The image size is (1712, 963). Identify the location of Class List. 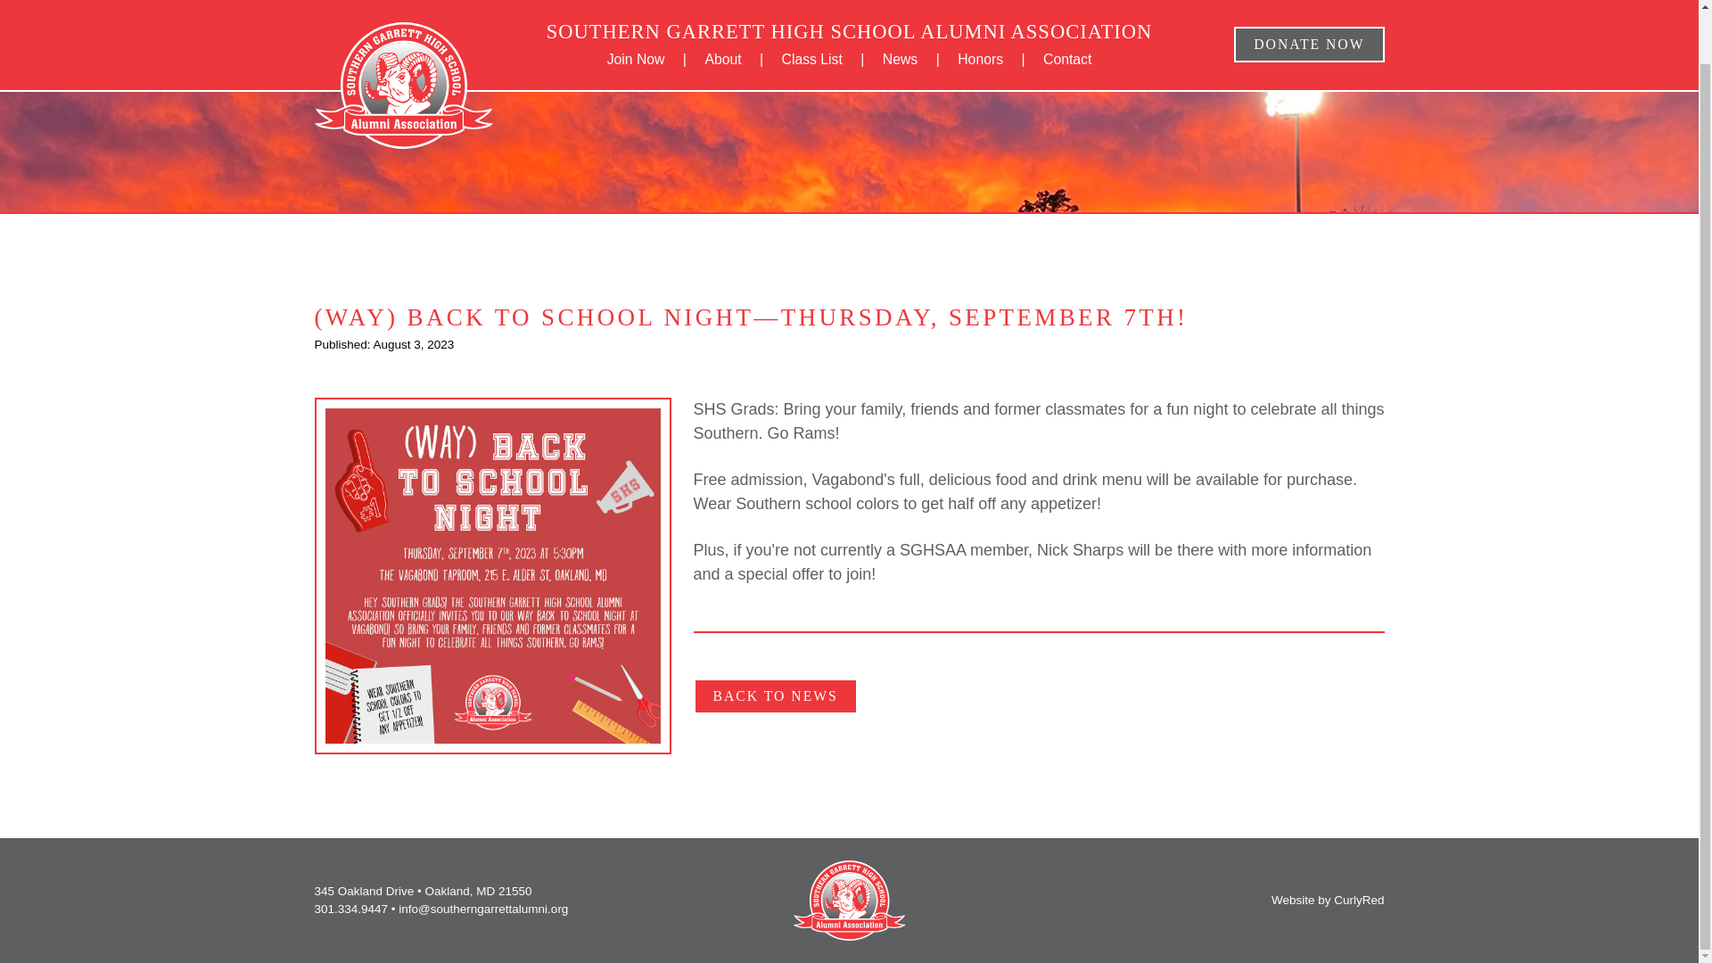
(811, 6).